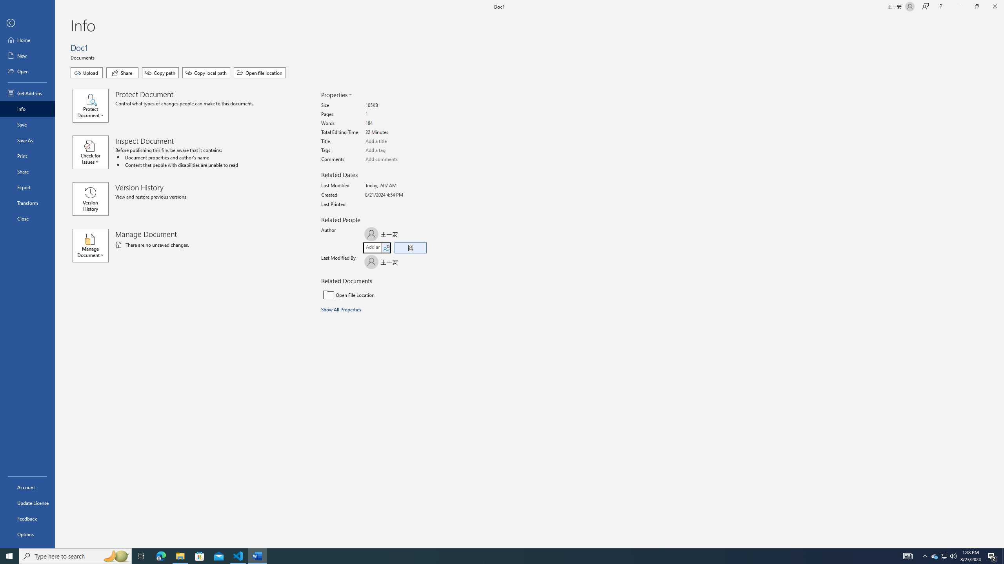 This screenshot has height=564, width=1004. What do you see at coordinates (27, 56) in the screenshot?
I see `New` at bounding box center [27, 56].